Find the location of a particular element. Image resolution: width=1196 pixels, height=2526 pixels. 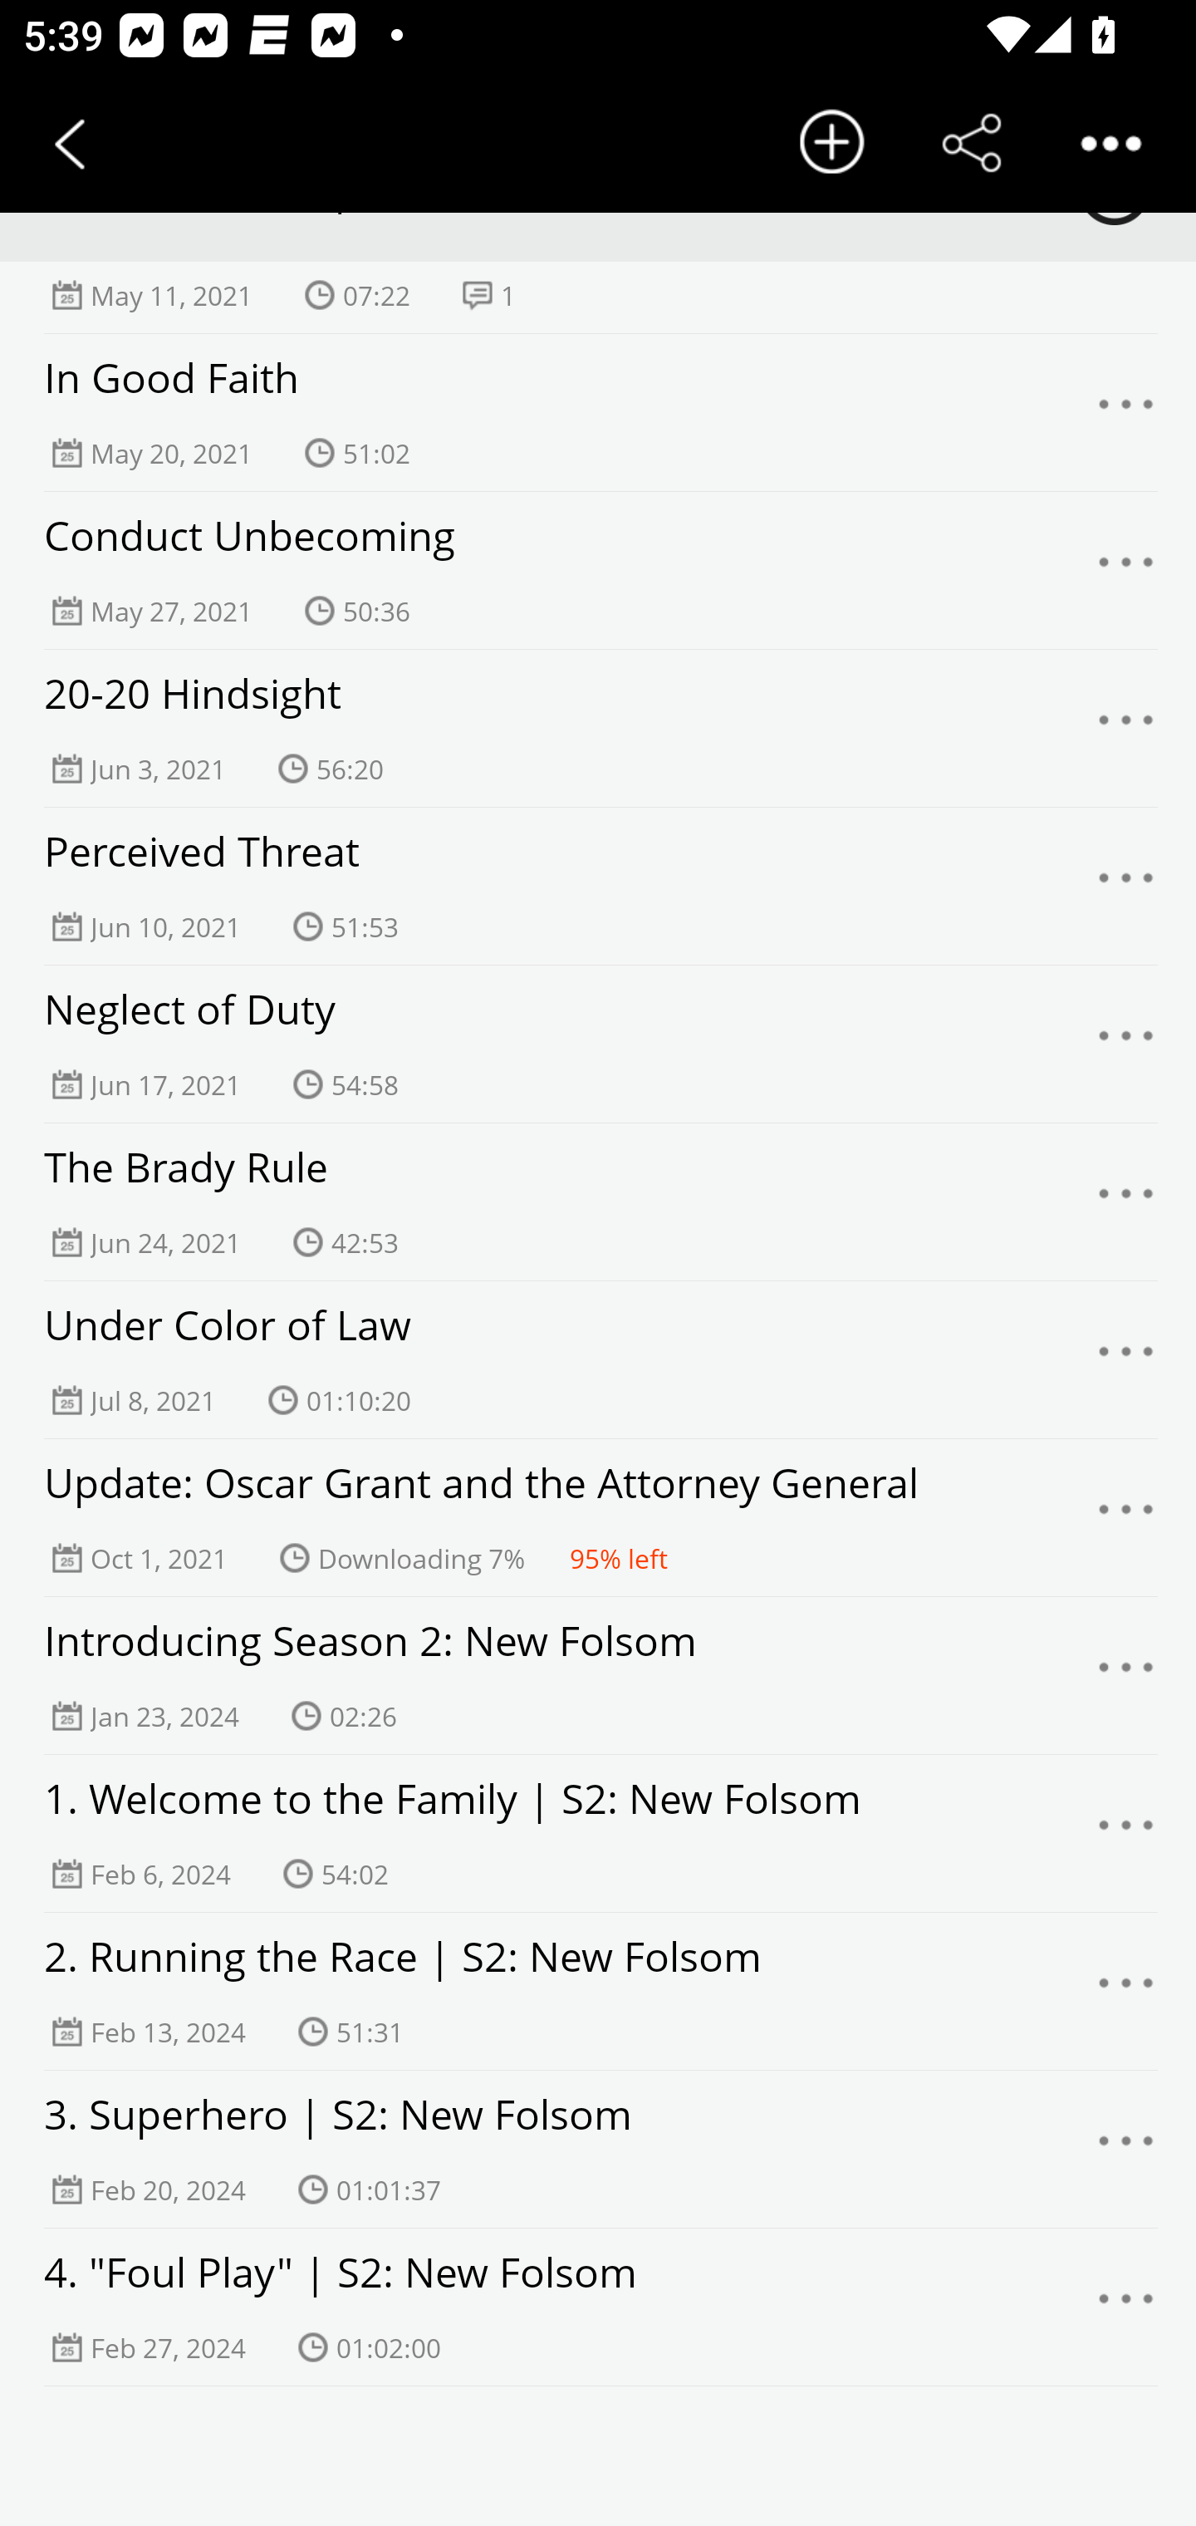

Menu is located at coordinates (1126, 1991).